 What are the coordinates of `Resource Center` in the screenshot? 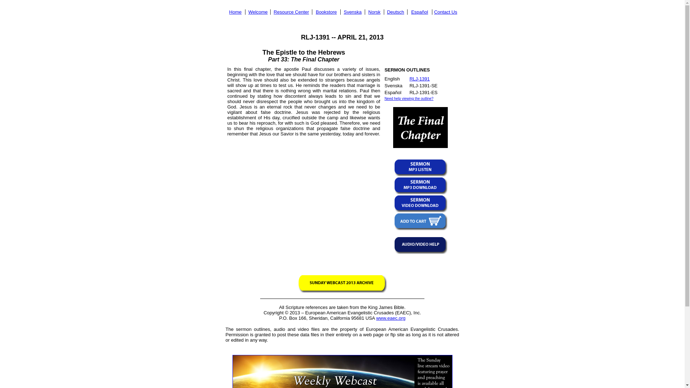 It's located at (291, 12).